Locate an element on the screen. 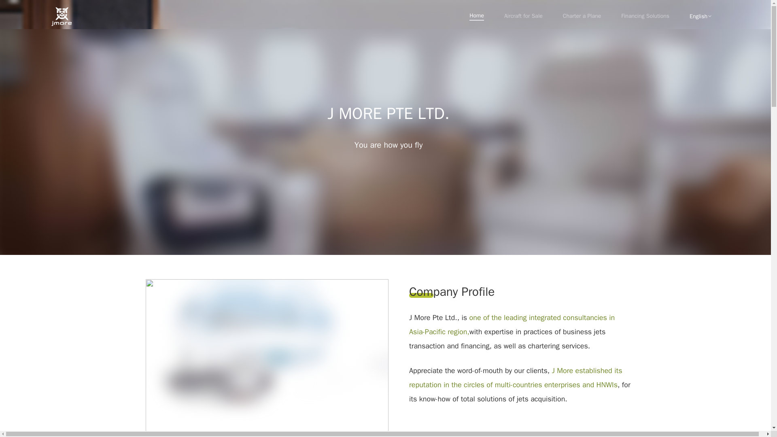 This screenshot has height=437, width=777. Financing Solutions is located at coordinates (645, 16).